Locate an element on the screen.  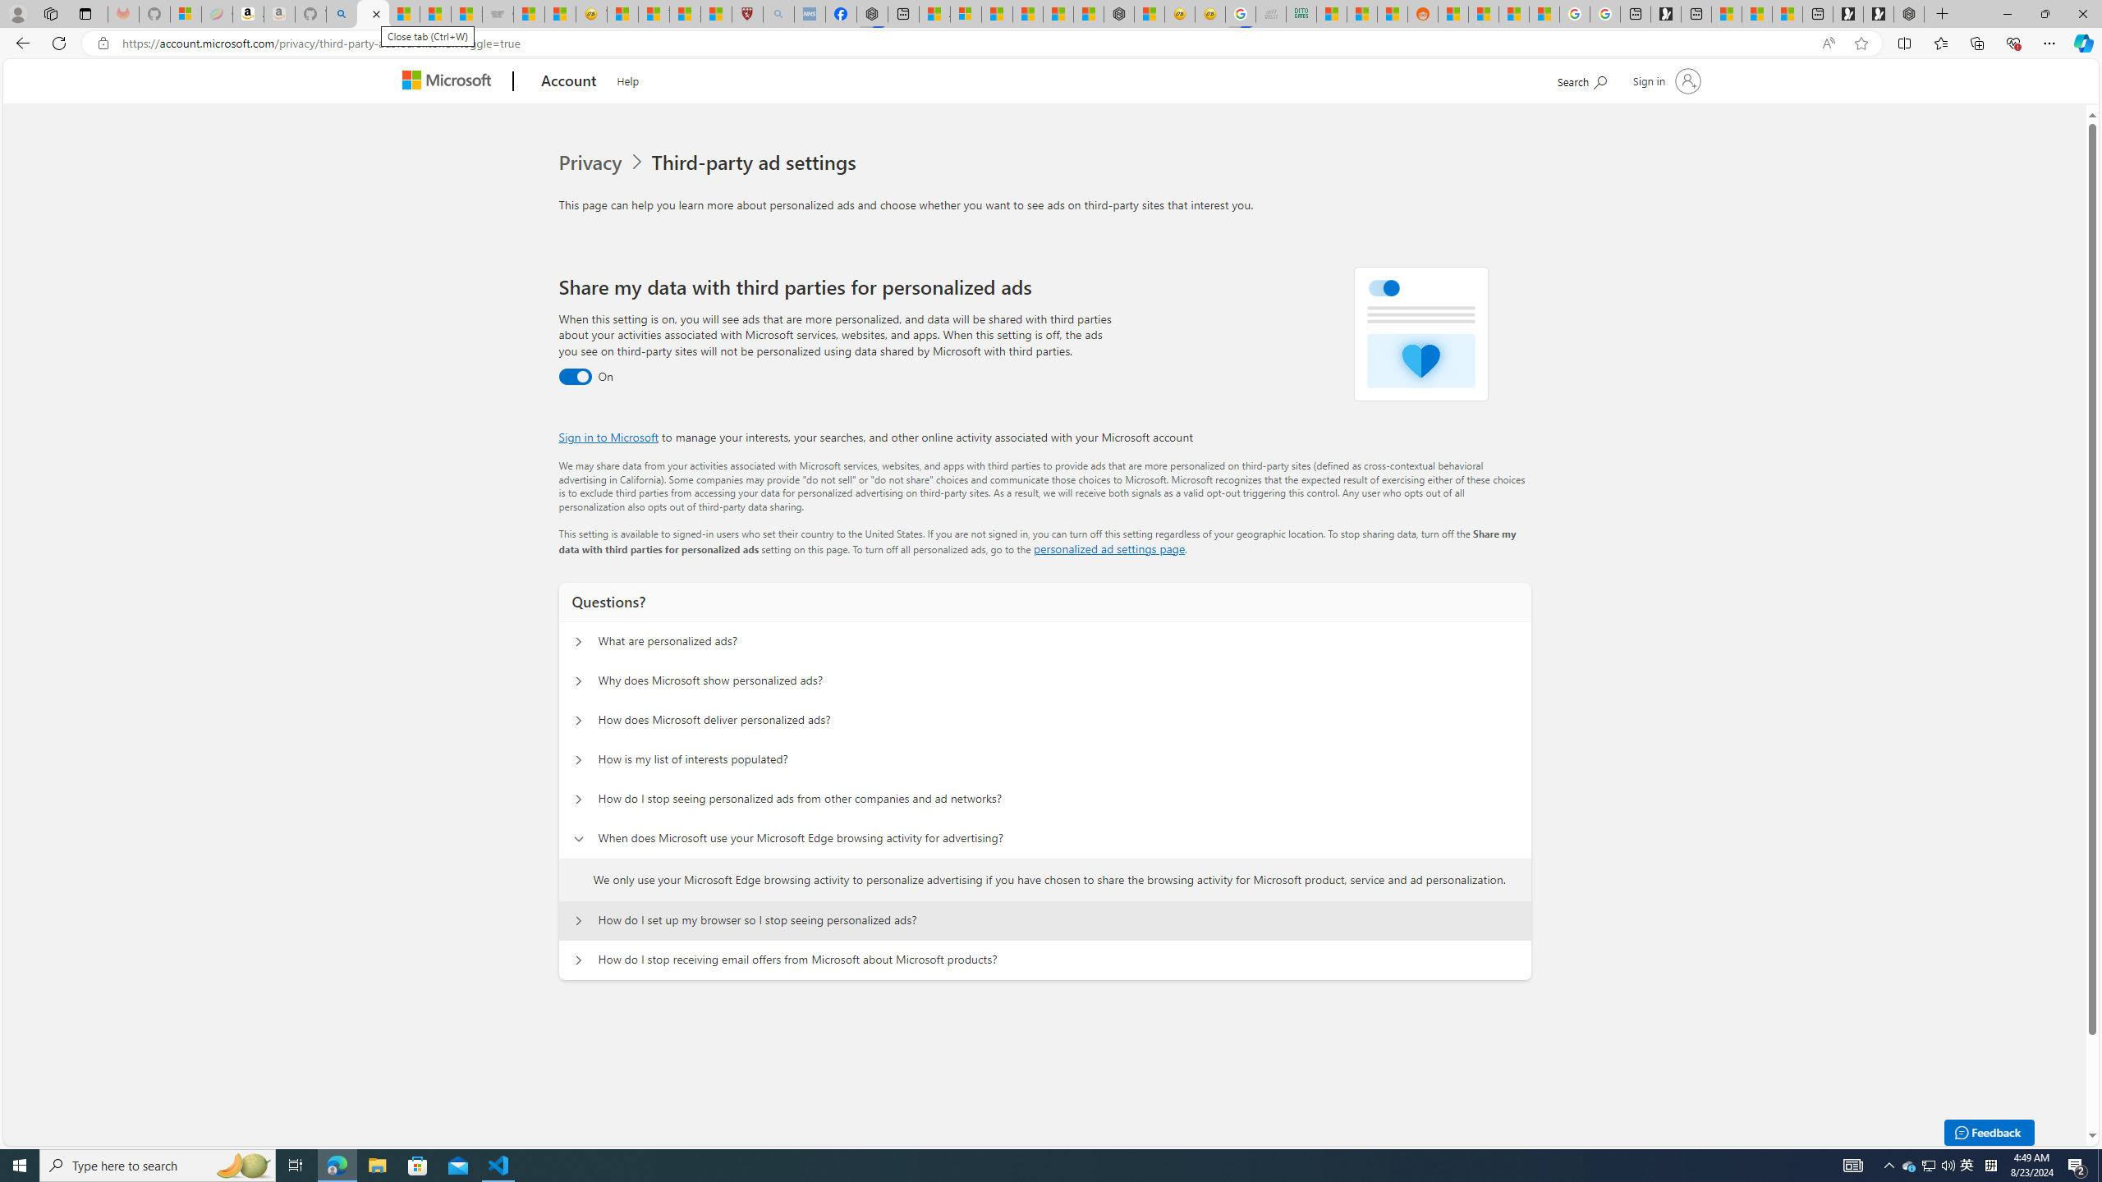
Questions? What are personalized ads? is located at coordinates (579, 642).